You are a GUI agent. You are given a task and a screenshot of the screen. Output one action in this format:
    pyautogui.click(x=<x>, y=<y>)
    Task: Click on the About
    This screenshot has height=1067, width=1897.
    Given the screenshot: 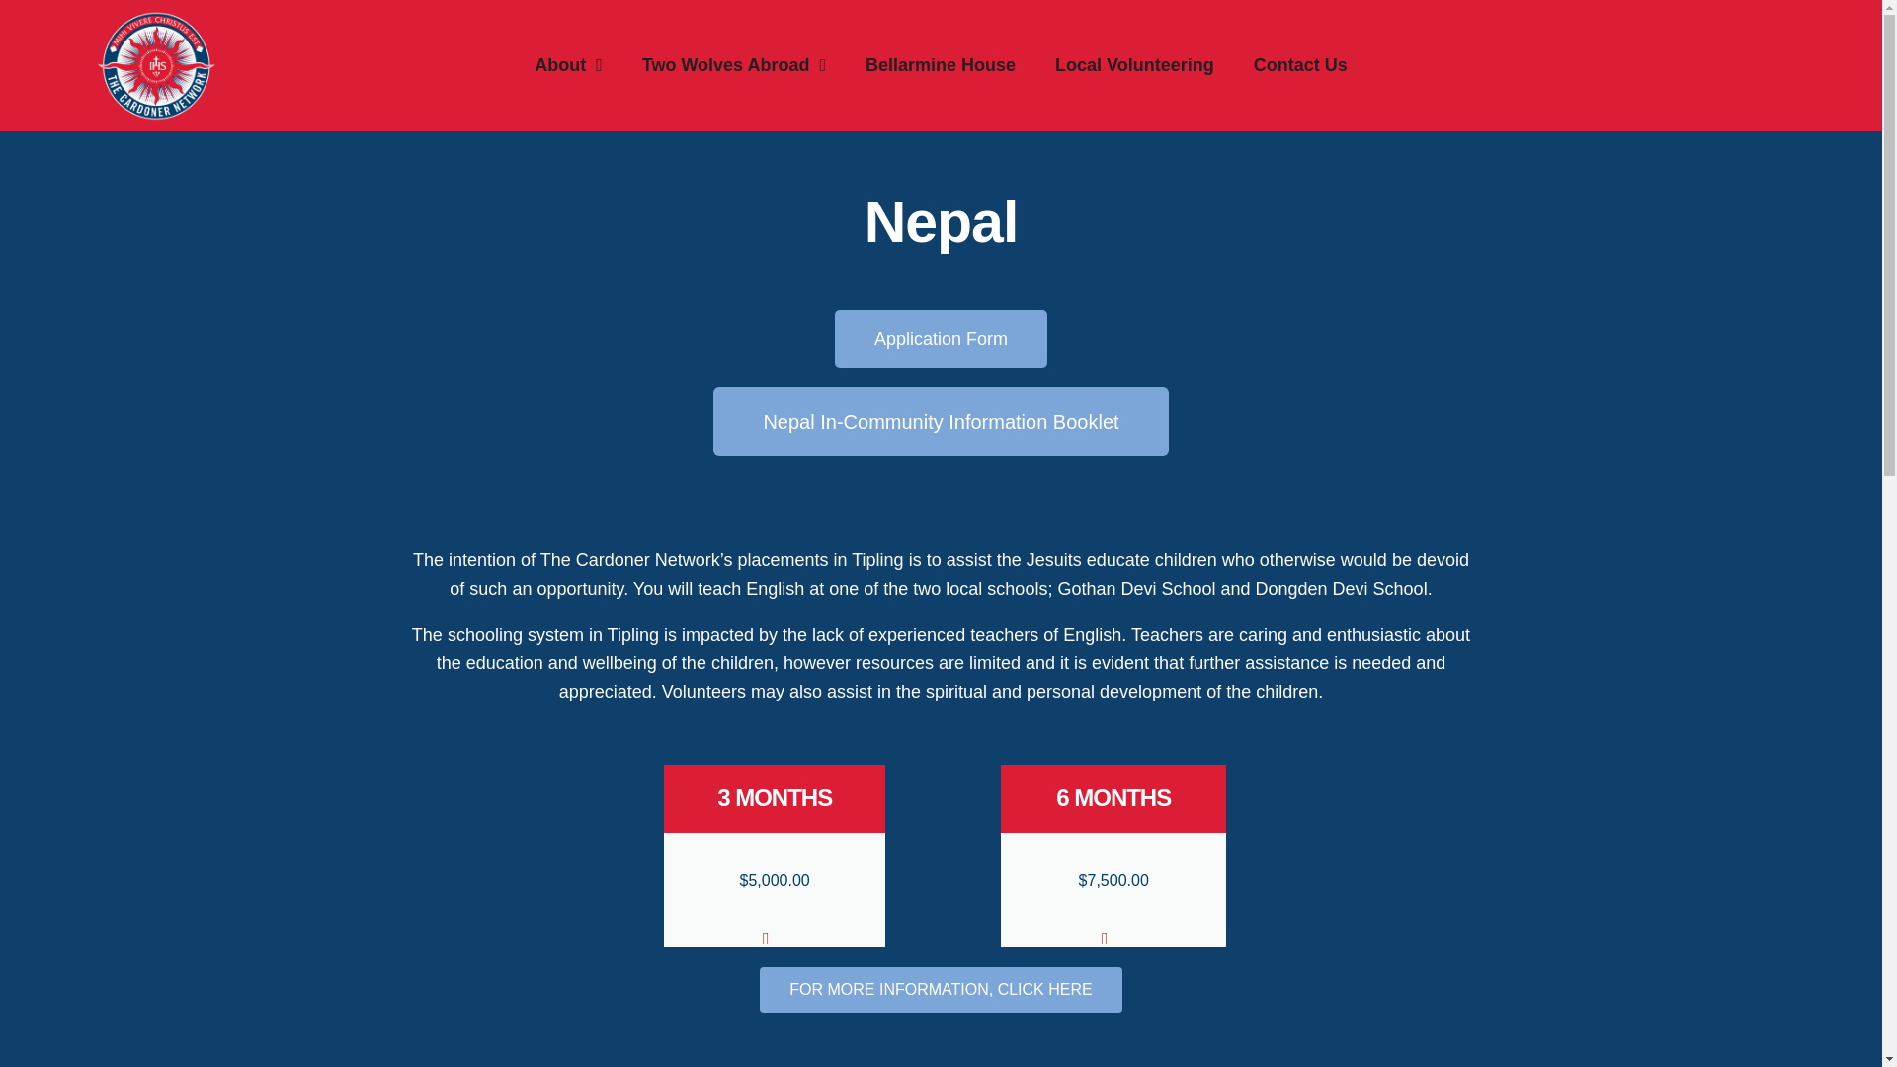 What is the action you would take?
    pyautogui.click(x=567, y=65)
    